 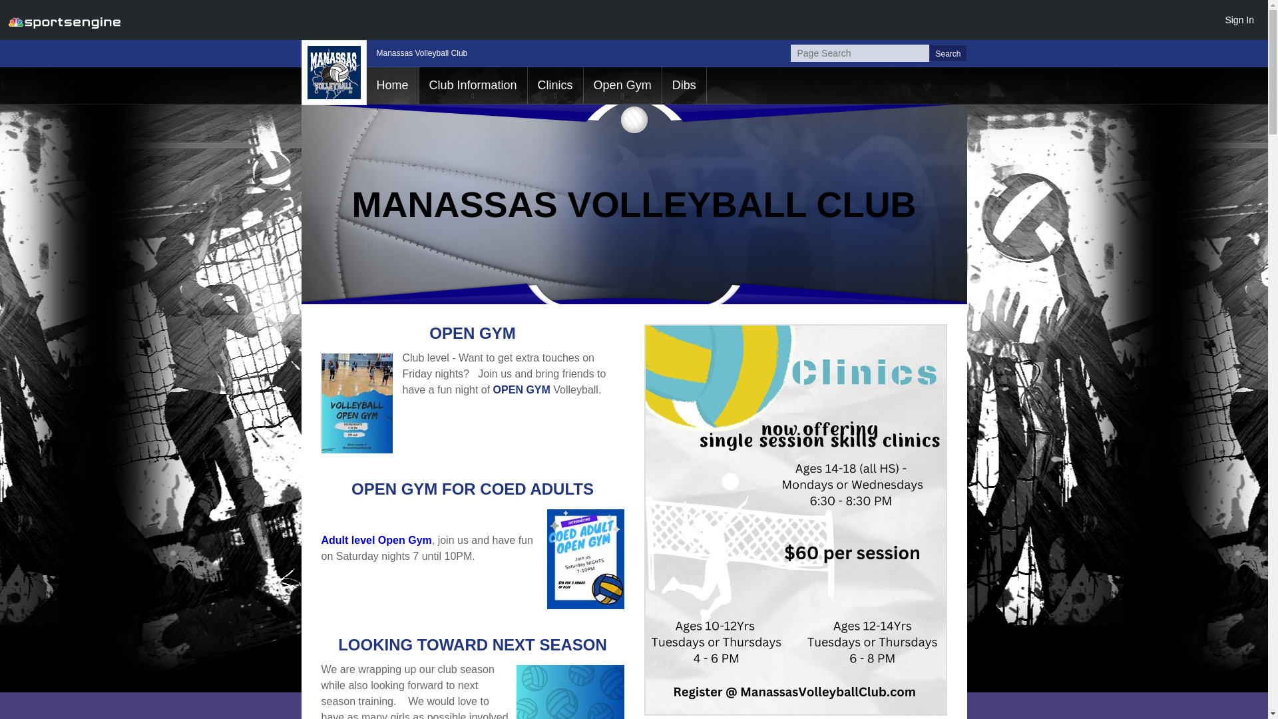 I want to click on click to go to 'Club Information', so click(x=473, y=85).